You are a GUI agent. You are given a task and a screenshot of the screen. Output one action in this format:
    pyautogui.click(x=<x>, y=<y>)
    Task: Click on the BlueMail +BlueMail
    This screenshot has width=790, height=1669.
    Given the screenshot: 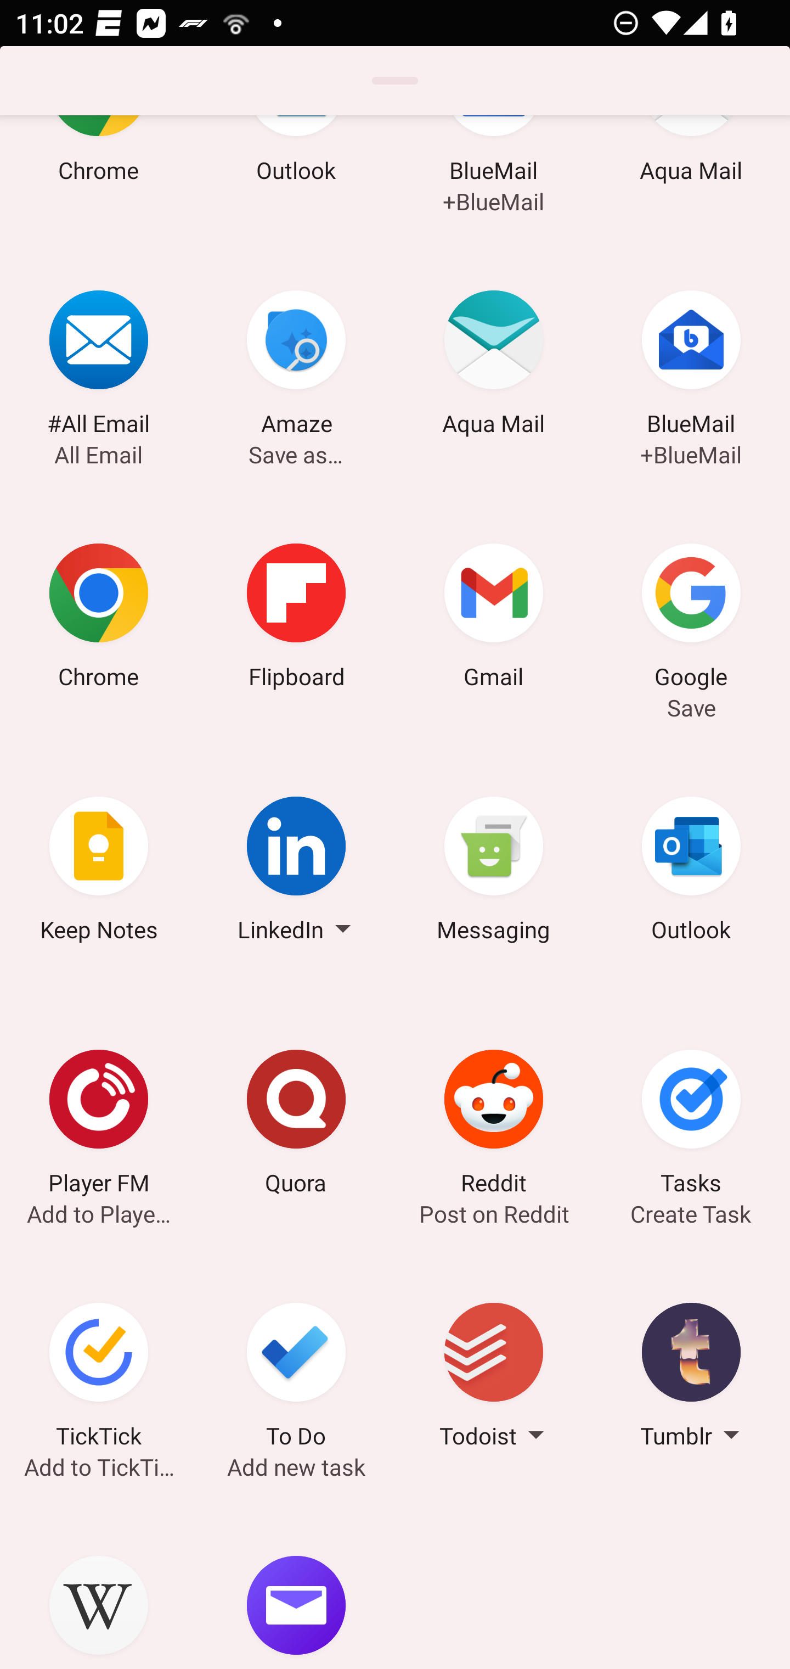 What is the action you would take?
    pyautogui.click(x=494, y=177)
    